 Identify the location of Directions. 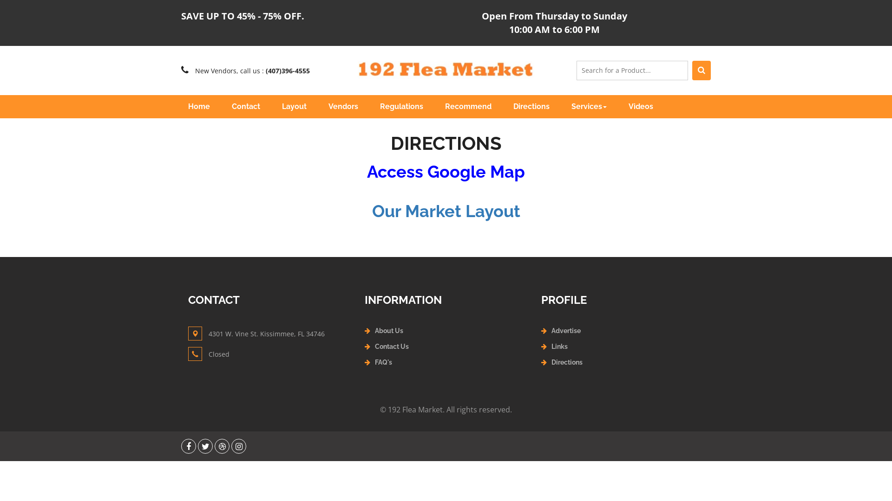
(567, 362).